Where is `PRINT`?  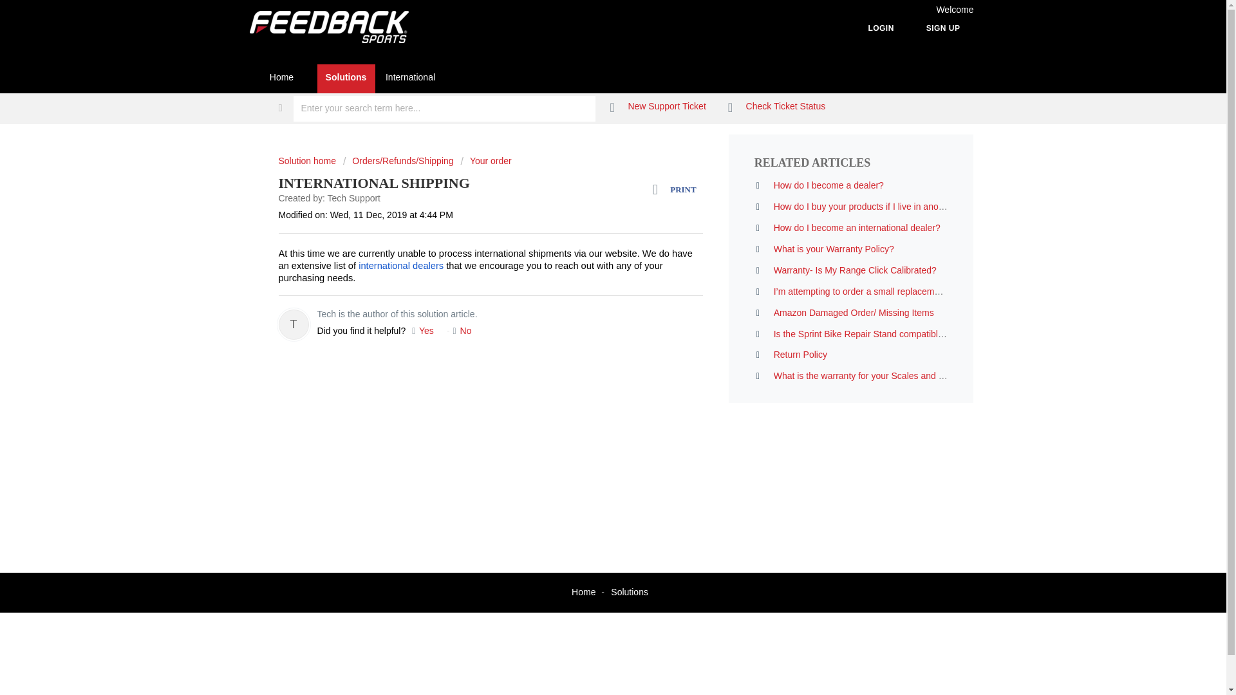 PRINT is located at coordinates (677, 189).